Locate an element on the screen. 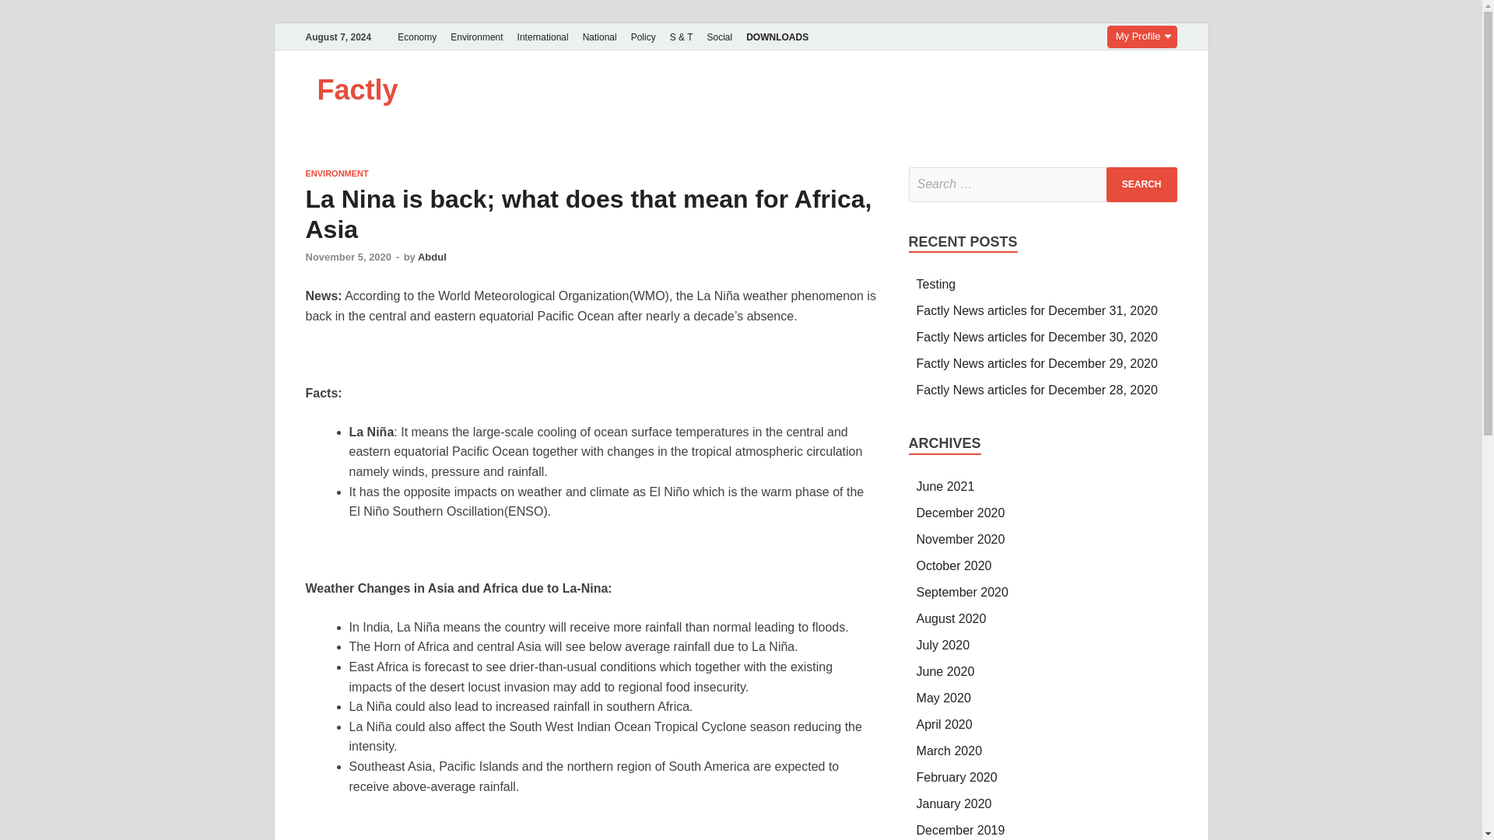 This screenshot has height=840, width=1494. Economy is located at coordinates (417, 37).